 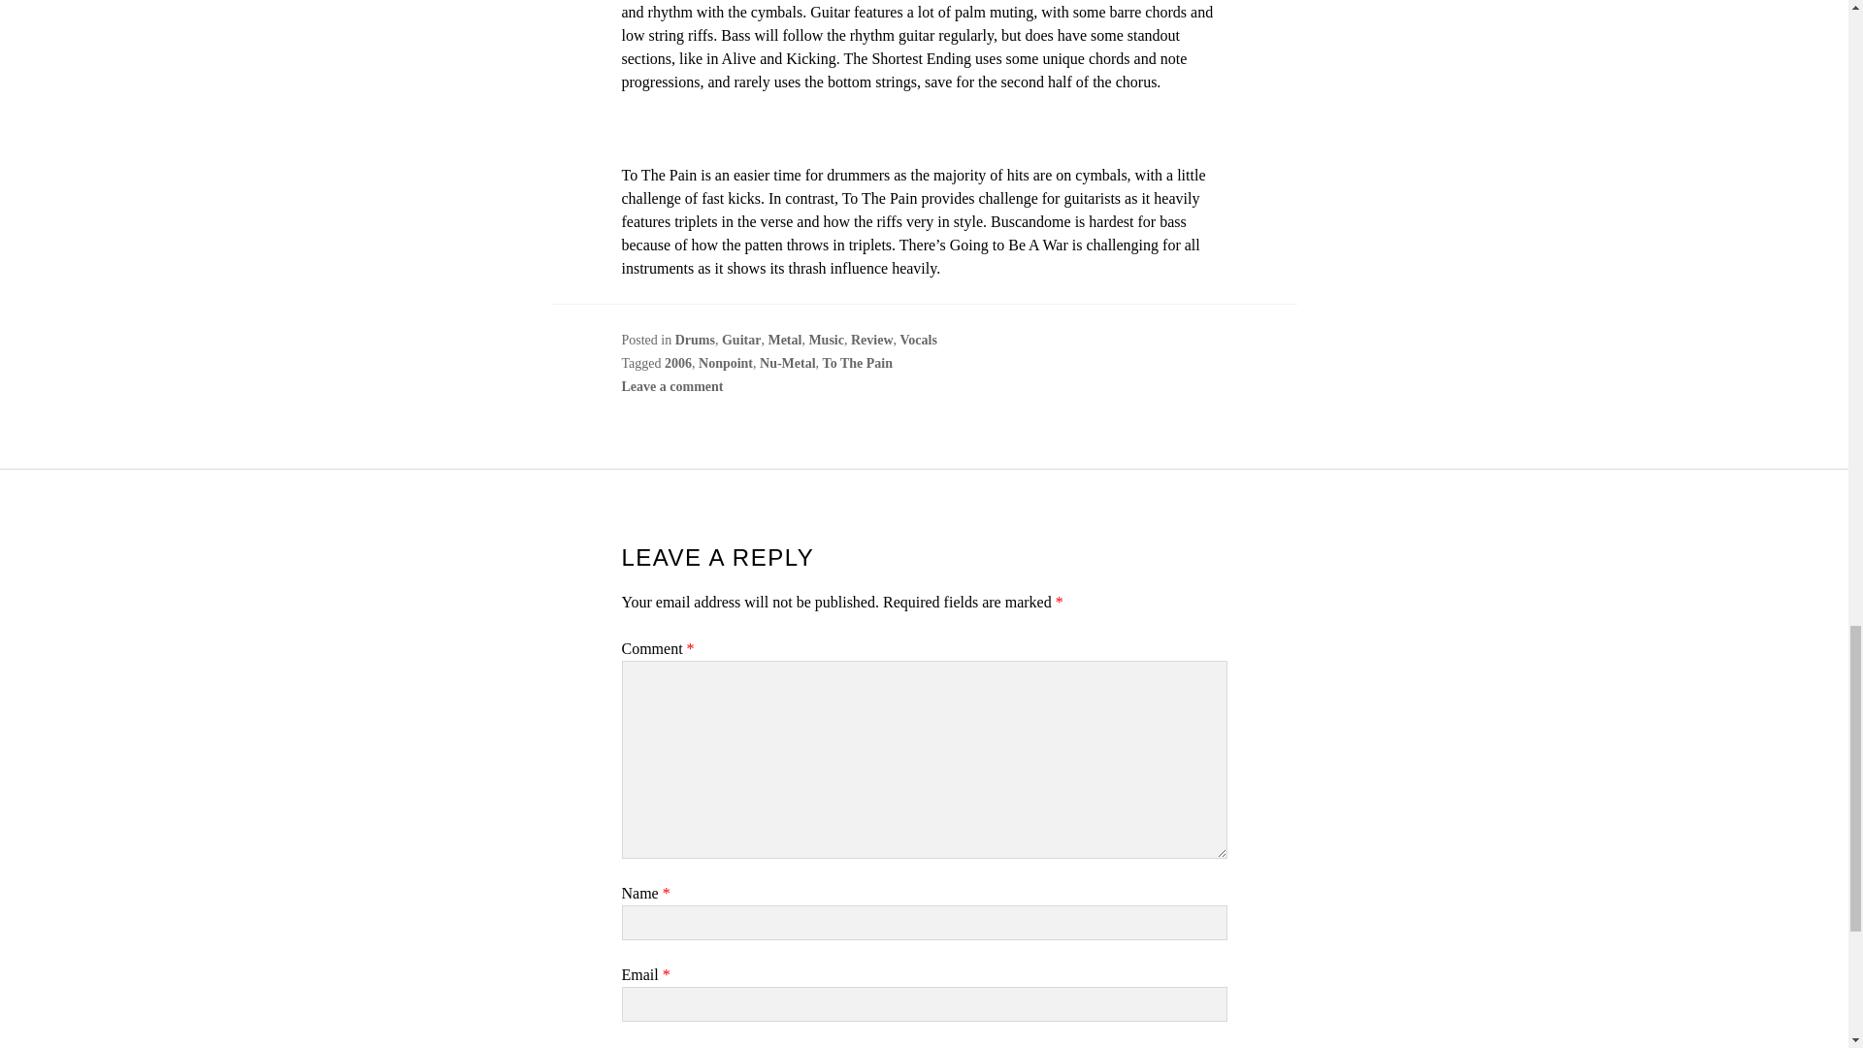 What do you see at coordinates (677, 363) in the screenshot?
I see `2006` at bounding box center [677, 363].